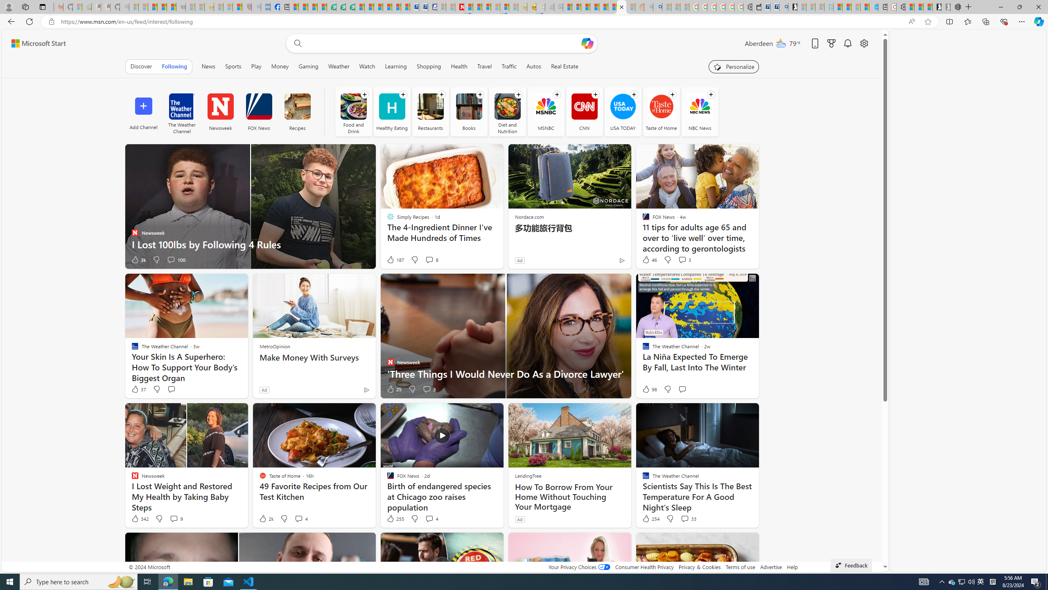 The width and height of the screenshot is (1048, 590). Describe the element at coordinates (509, 66) in the screenshot. I see `Traffic` at that location.